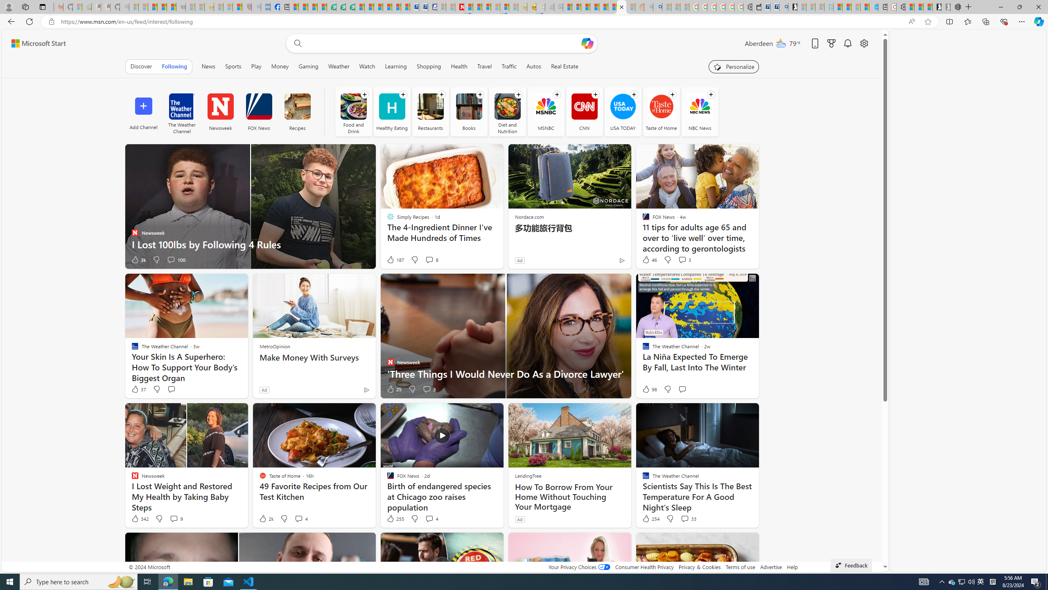 The width and height of the screenshot is (1048, 590). Describe the element at coordinates (509, 66) in the screenshot. I see `Traffic` at that location.